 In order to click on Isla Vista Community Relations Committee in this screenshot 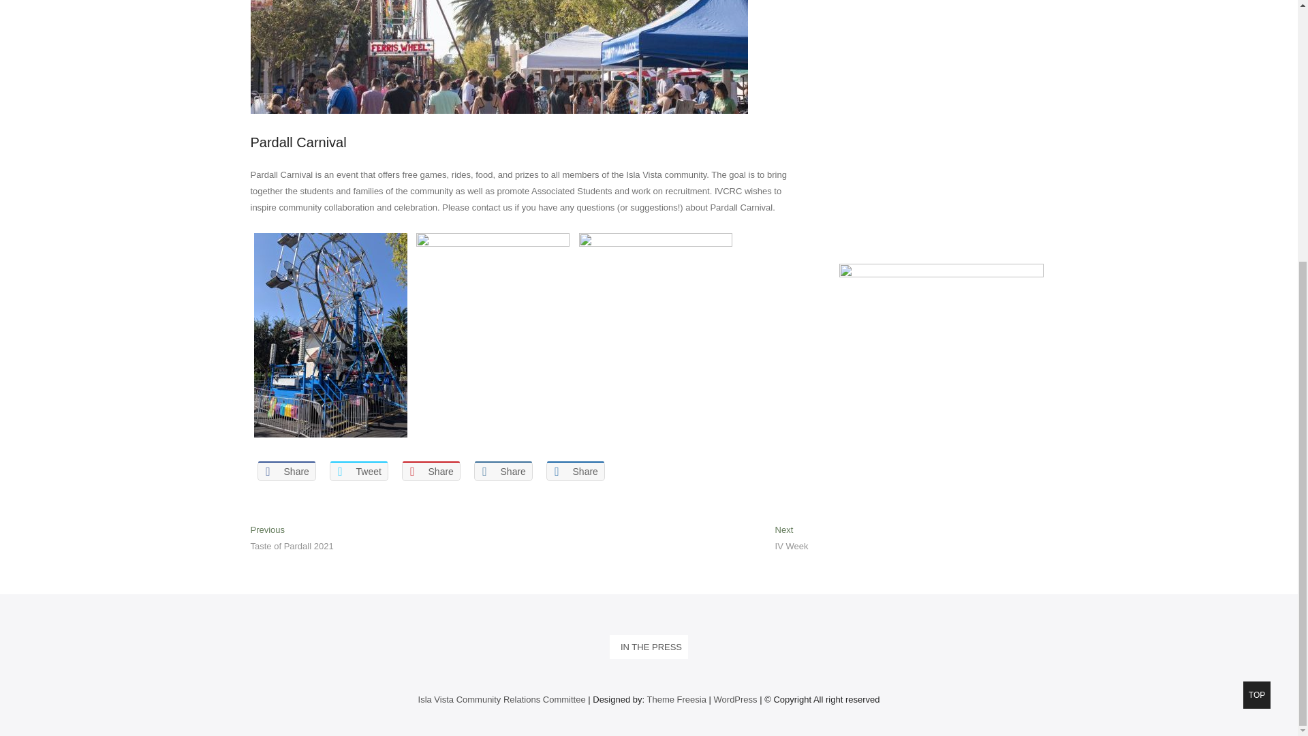, I will do `click(502, 699)`.